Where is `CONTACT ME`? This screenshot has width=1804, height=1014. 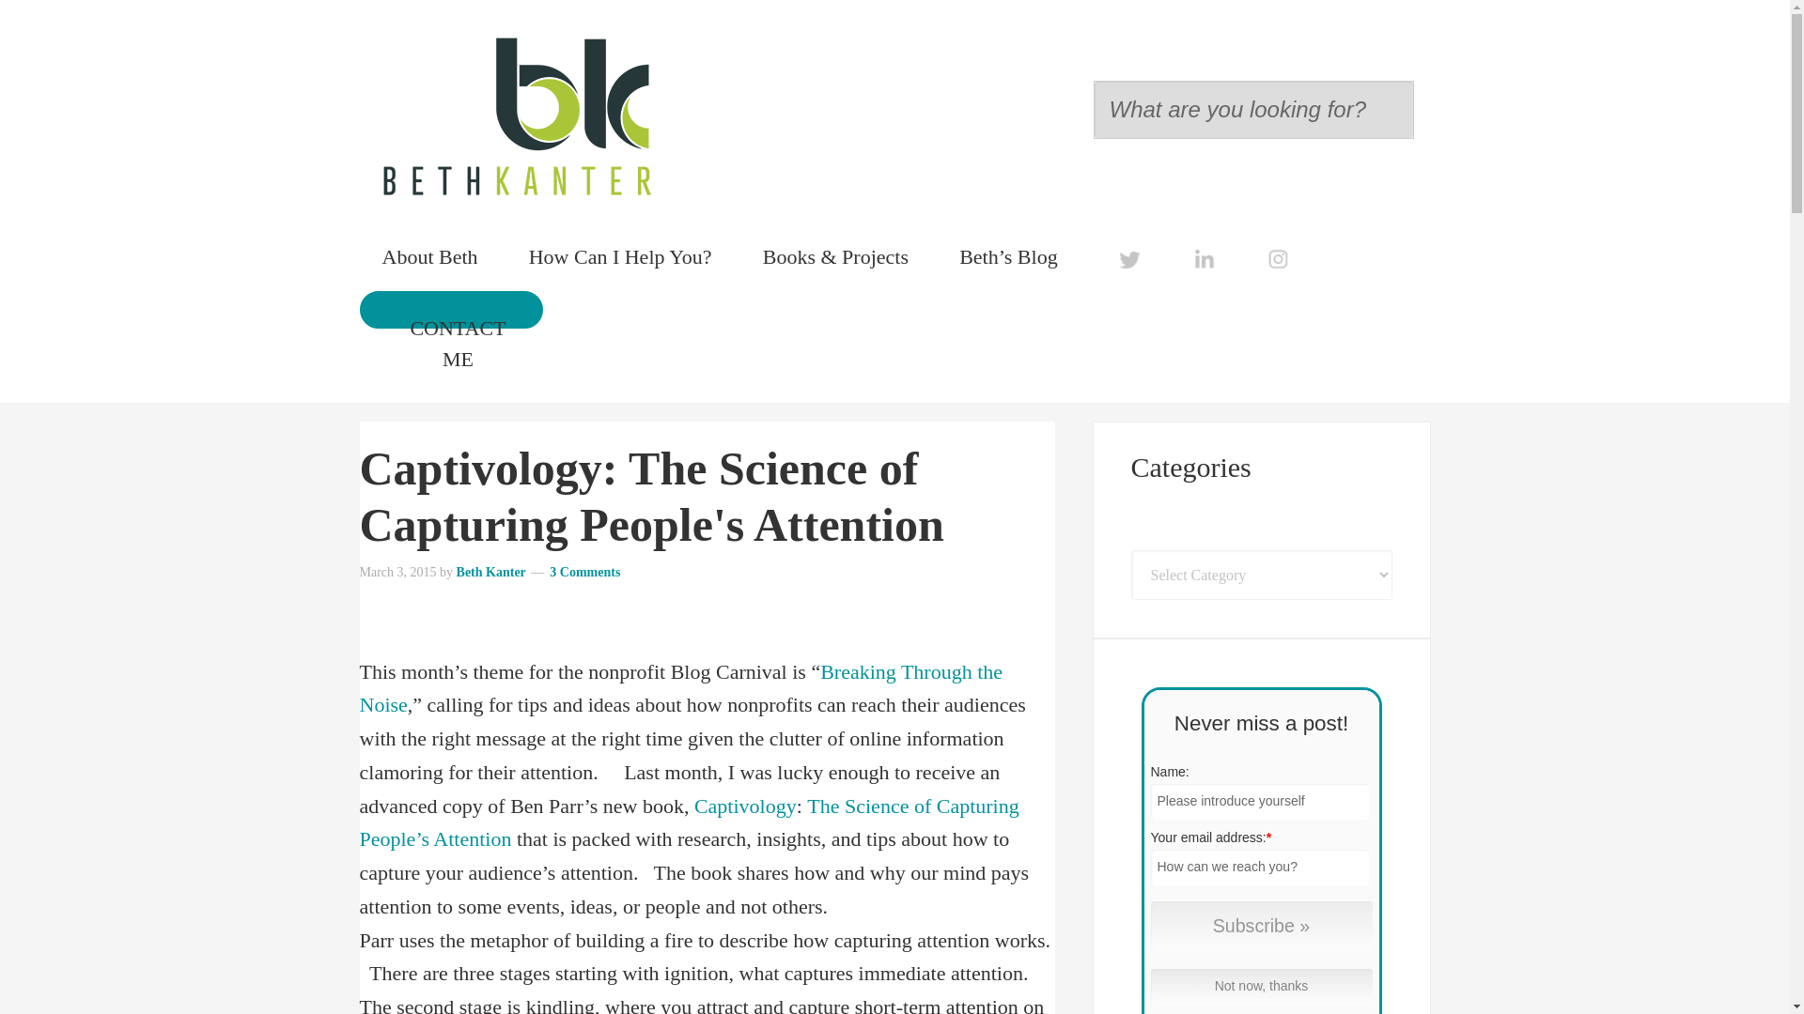
CONTACT ME is located at coordinates (457, 344).